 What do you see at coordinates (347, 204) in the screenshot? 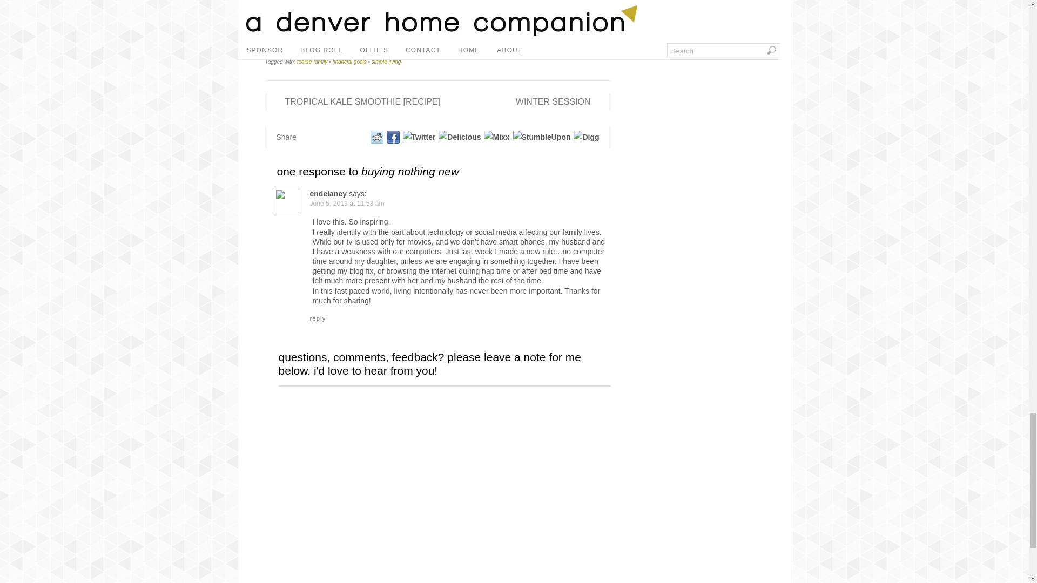
I see `June 5, 2013 at 11:53 am` at bounding box center [347, 204].